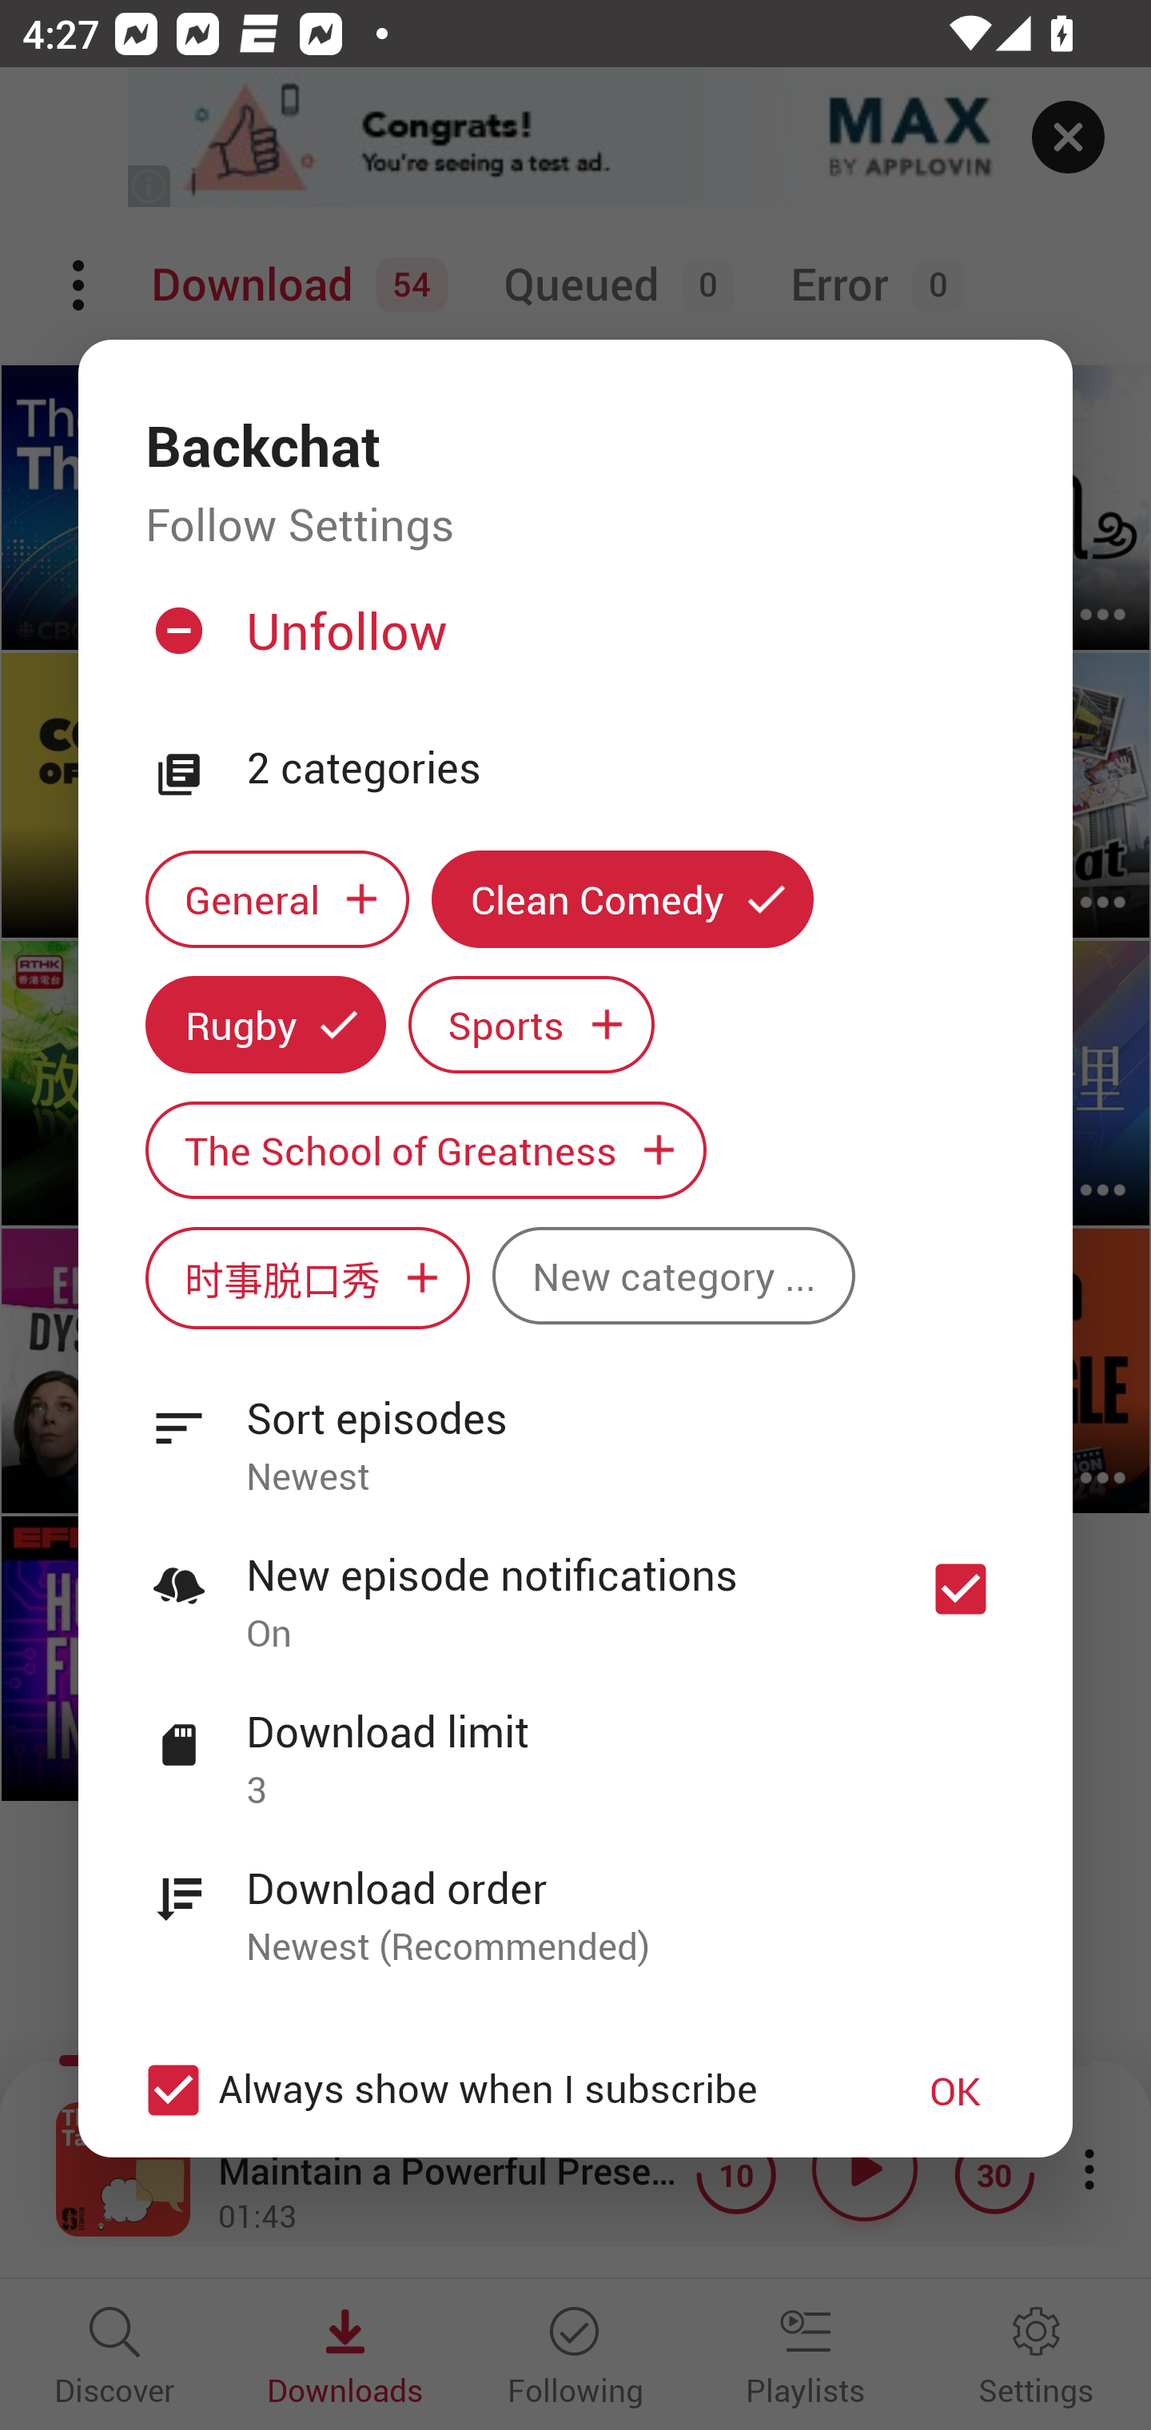  I want to click on New category ..., so click(673, 1276).